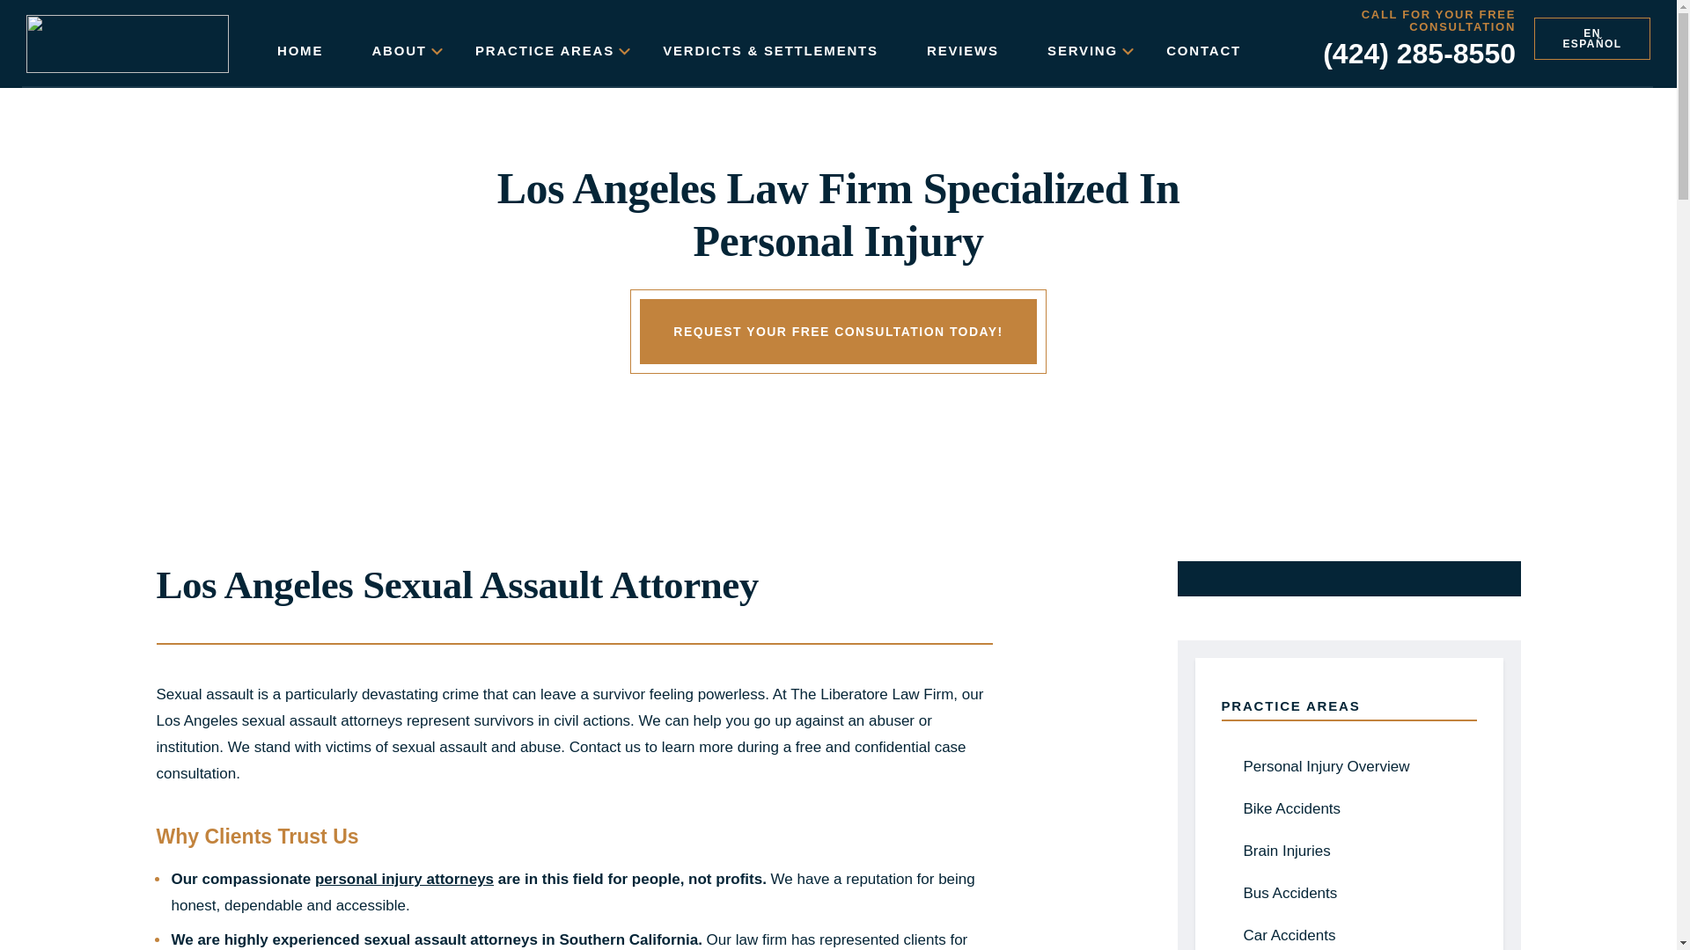 The image size is (1690, 950). Describe the element at coordinates (398, 51) in the screenshot. I see `ABOUT` at that location.